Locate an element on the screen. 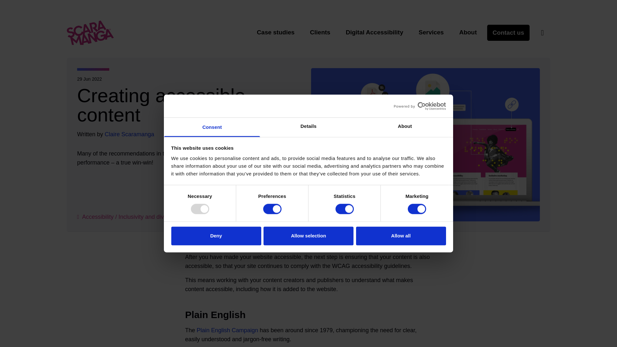  Consent is located at coordinates (212, 127).